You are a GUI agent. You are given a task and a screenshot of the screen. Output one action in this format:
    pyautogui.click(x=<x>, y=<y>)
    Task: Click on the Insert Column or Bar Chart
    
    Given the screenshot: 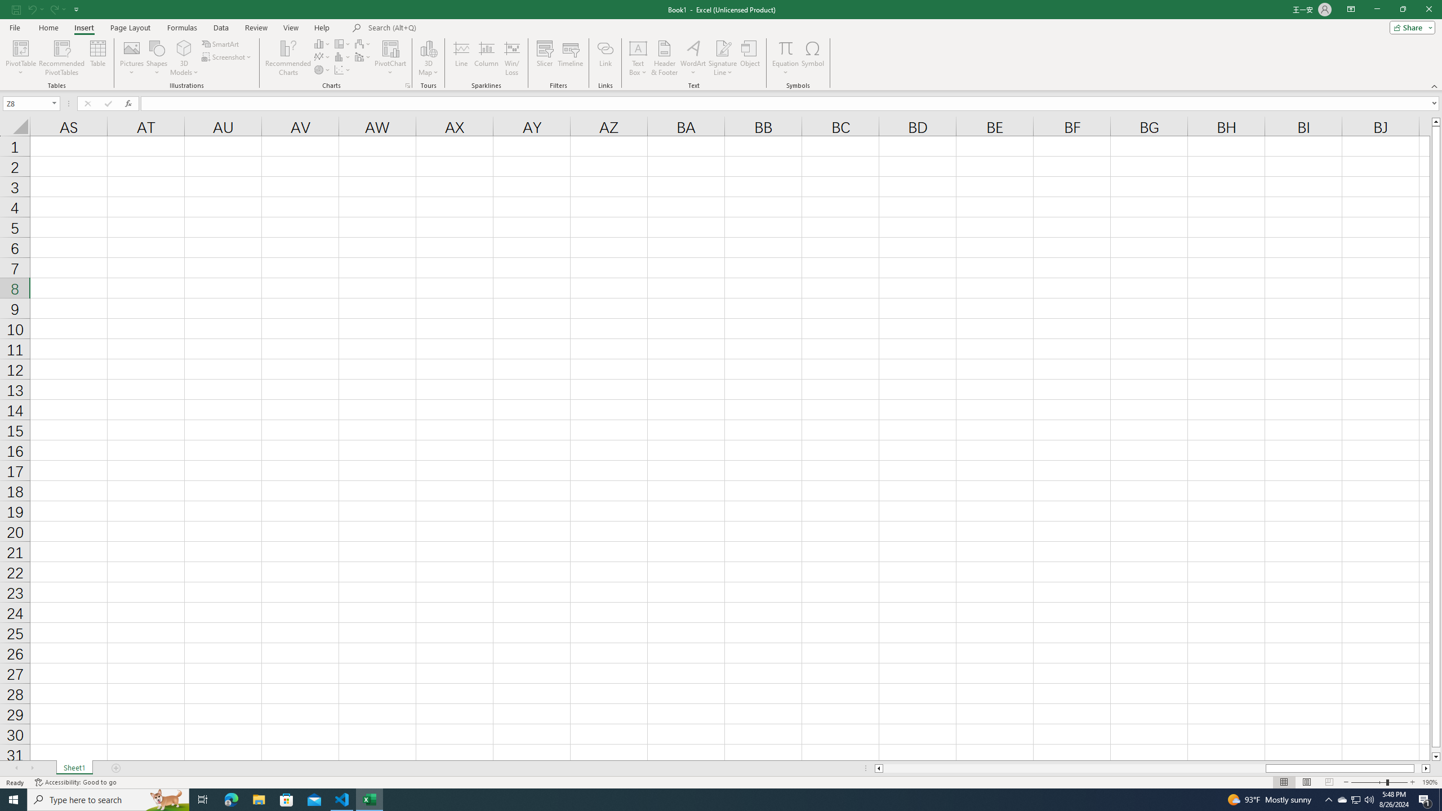 What is the action you would take?
    pyautogui.click(x=323, y=44)
    